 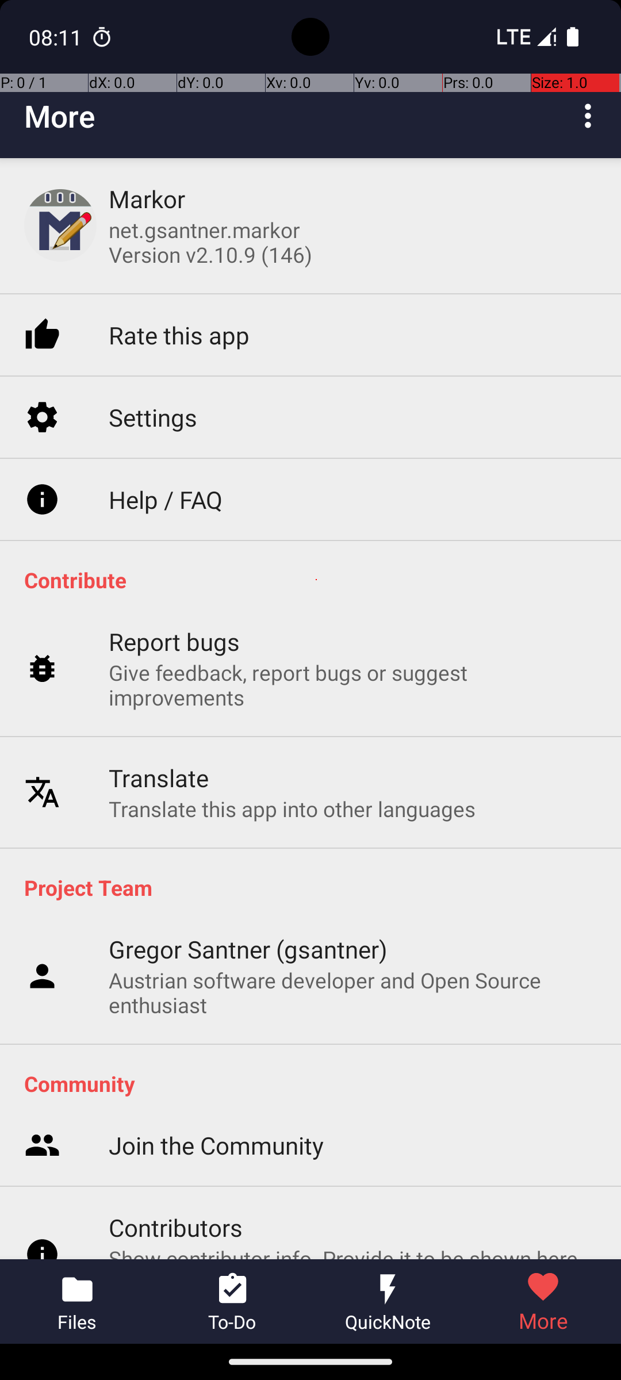 What do you see at coordinates (175, 585) in the screenshot?
I see `Report bugs` at bounding box center [175, 585].